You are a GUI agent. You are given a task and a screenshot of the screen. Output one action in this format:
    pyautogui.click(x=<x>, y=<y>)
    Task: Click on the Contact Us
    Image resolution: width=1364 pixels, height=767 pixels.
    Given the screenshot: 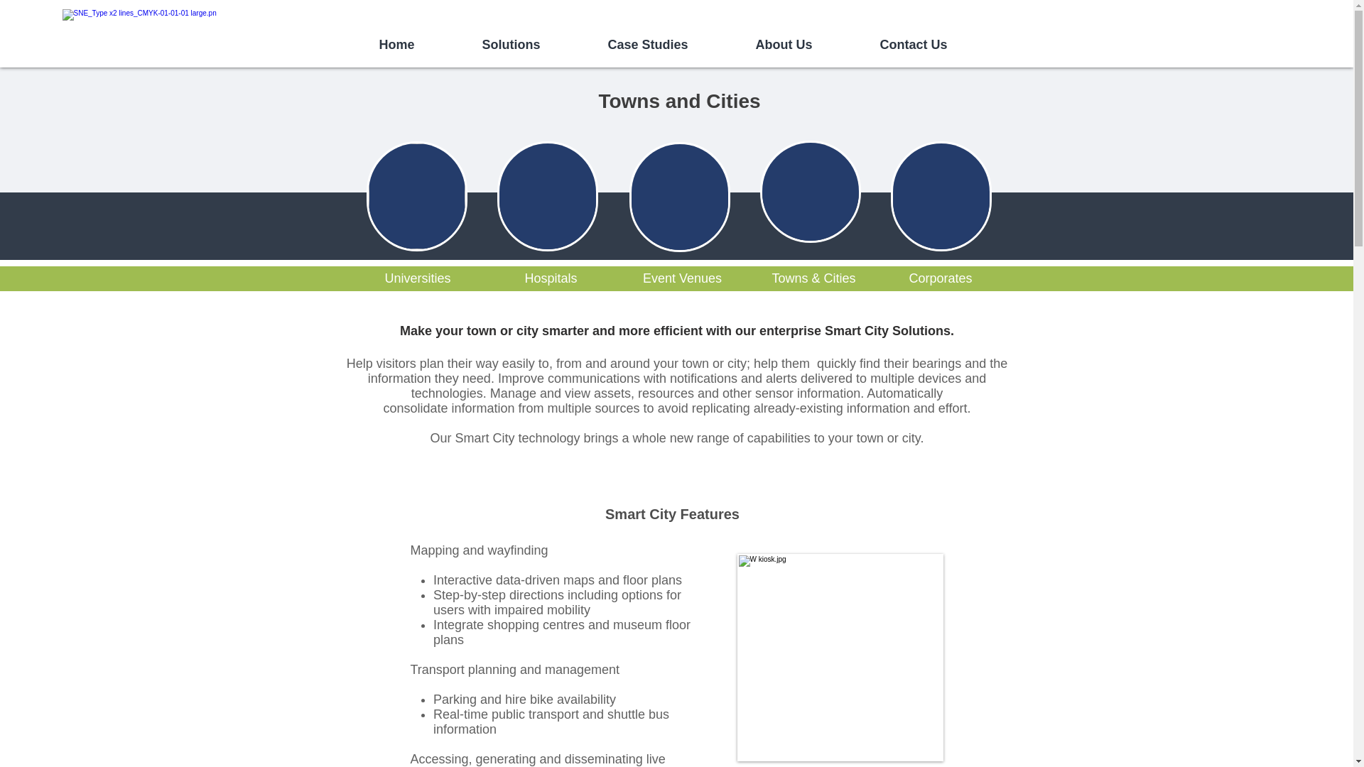 What is the action you would take?
    pyautogui.click(x=936, y=44)
    